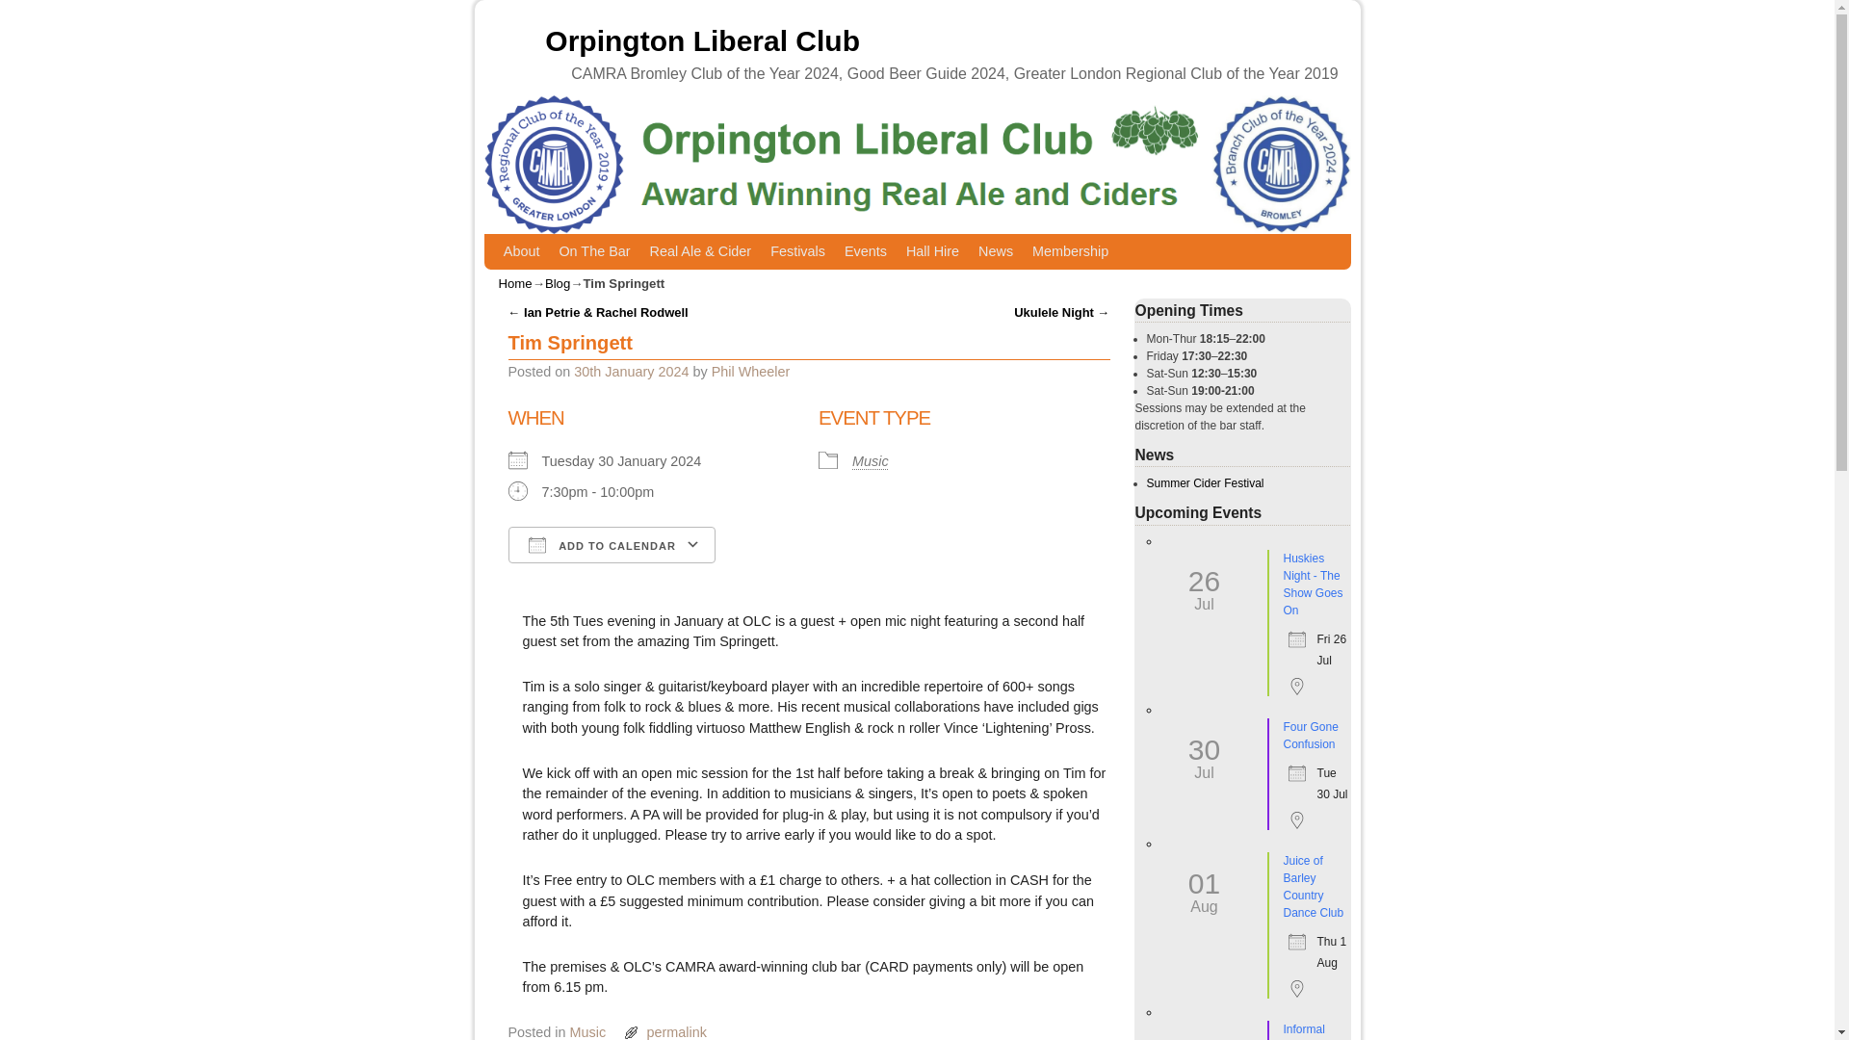  What do you see at coordinates (866, 250) in the screenshot?
I see `Events` at bounding box center [866, 250].